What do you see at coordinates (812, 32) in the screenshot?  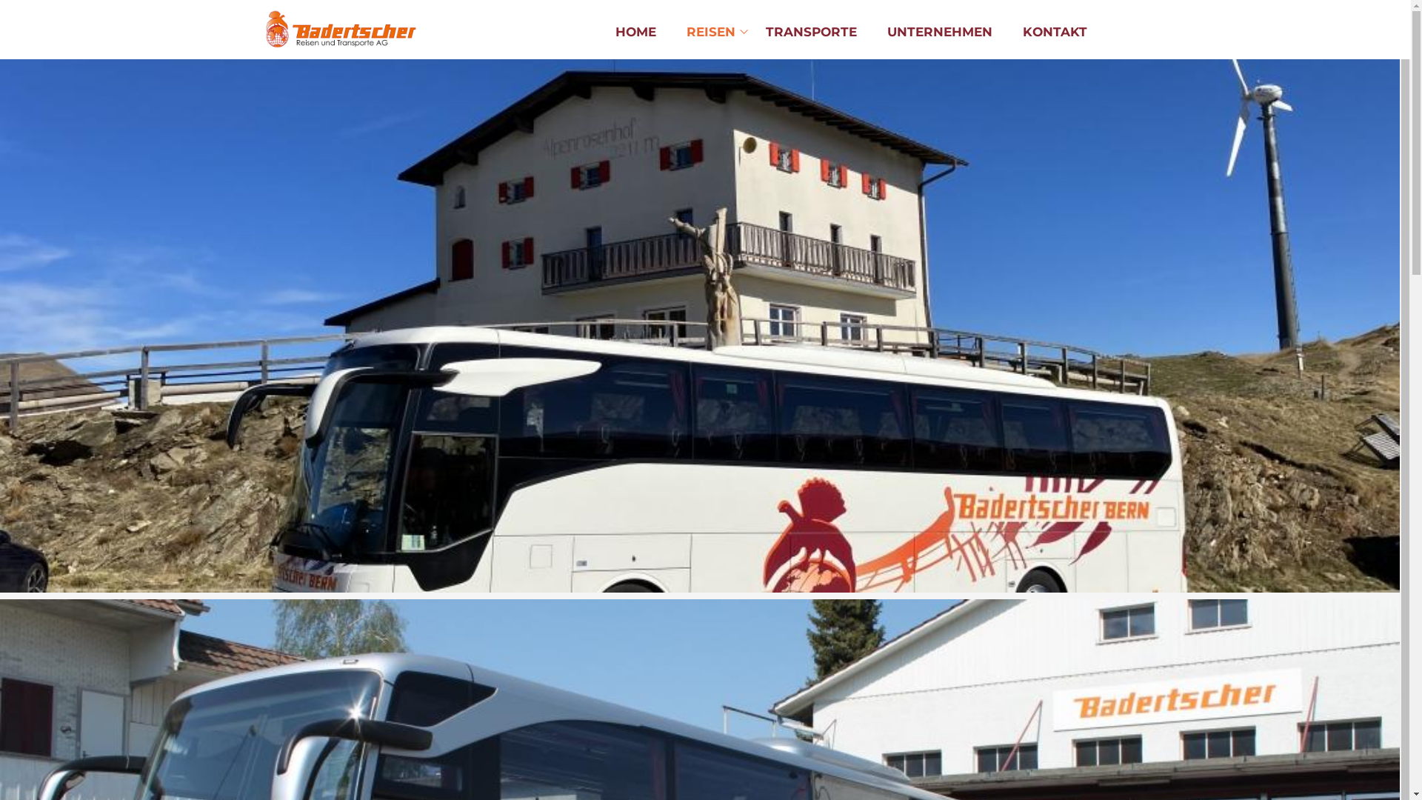 I see `TRANSPORTE` at bounding box center [812, 32].